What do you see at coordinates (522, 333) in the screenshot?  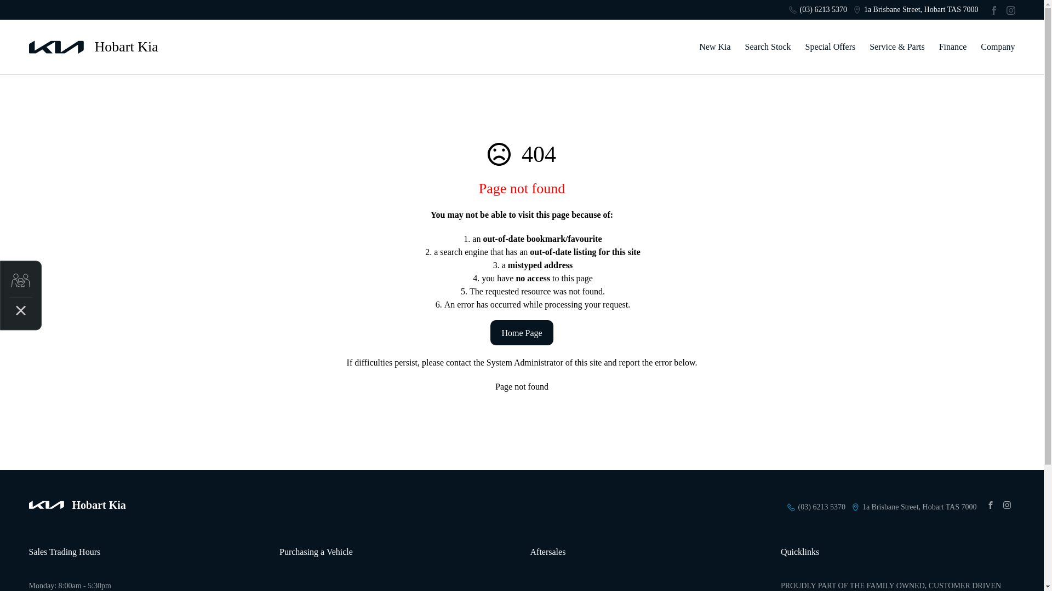 I see `Home Page` at bounding box center [522, 333].